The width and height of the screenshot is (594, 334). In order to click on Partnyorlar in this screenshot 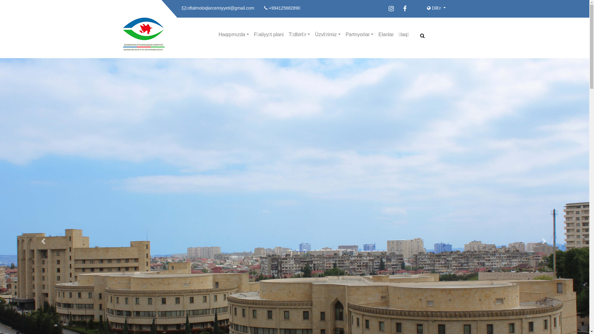, I will do `click(359, 35)`.